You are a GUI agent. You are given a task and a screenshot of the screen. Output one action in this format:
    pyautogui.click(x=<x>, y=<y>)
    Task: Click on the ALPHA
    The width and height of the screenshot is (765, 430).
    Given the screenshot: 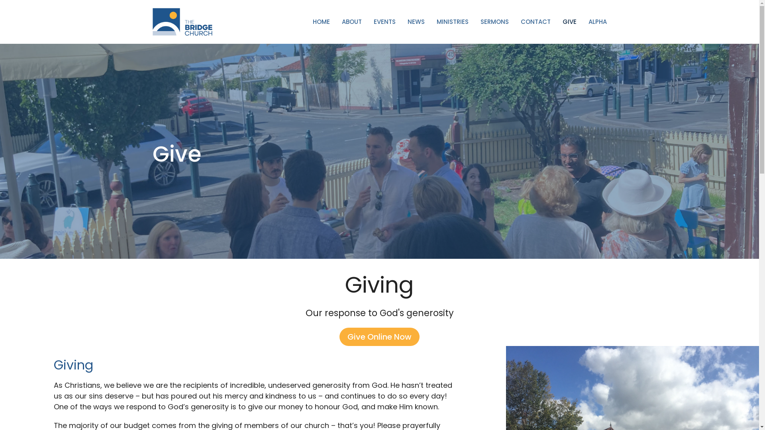 What is the action you would take?
    pyautogui.click(x=597, y=21)
    